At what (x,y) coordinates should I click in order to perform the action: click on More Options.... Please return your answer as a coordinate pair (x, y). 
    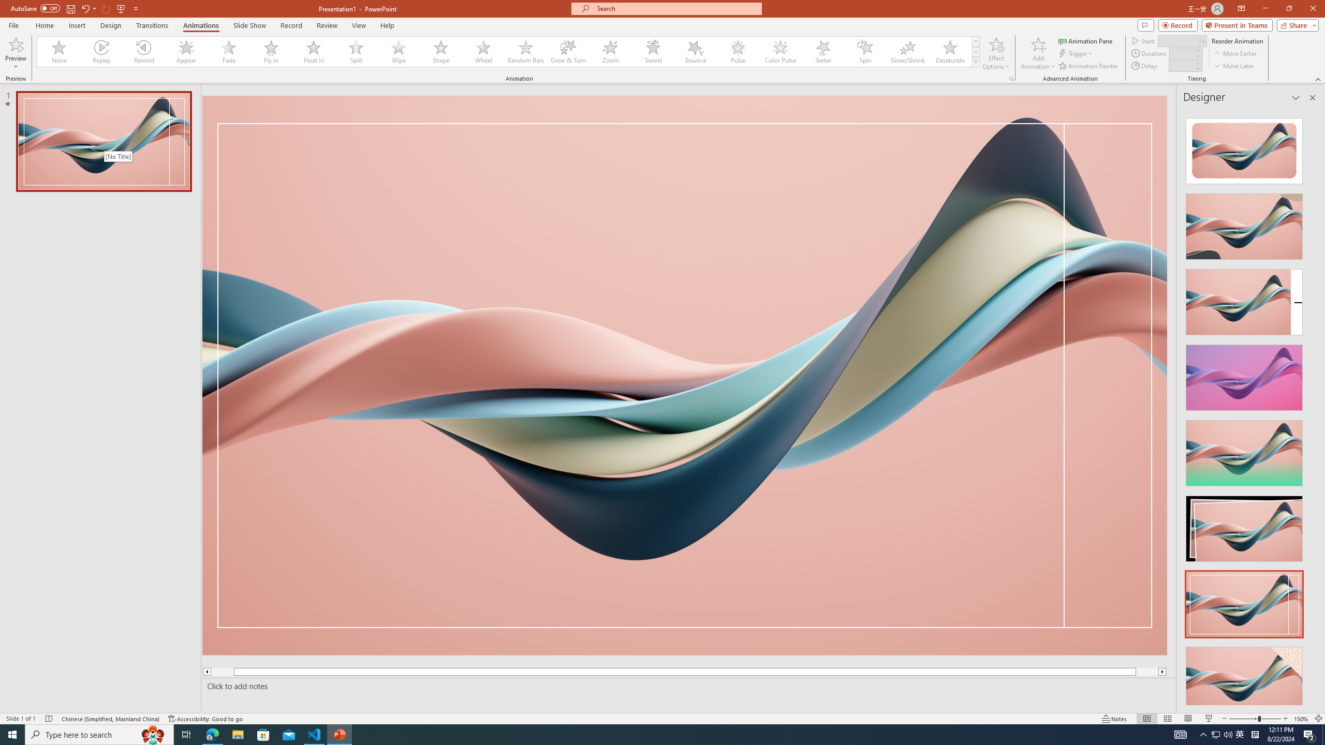
    Looking at the image, I should click on (1010, 79).